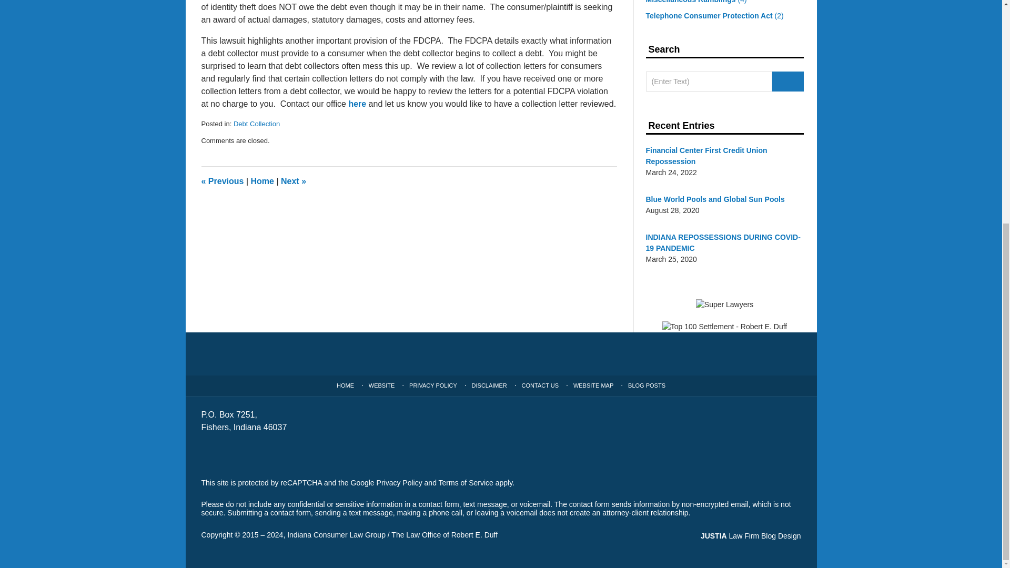 The image size is (1010, 568). I want to click on Financial Center First Credit Union Repossession, so click(725, 156).